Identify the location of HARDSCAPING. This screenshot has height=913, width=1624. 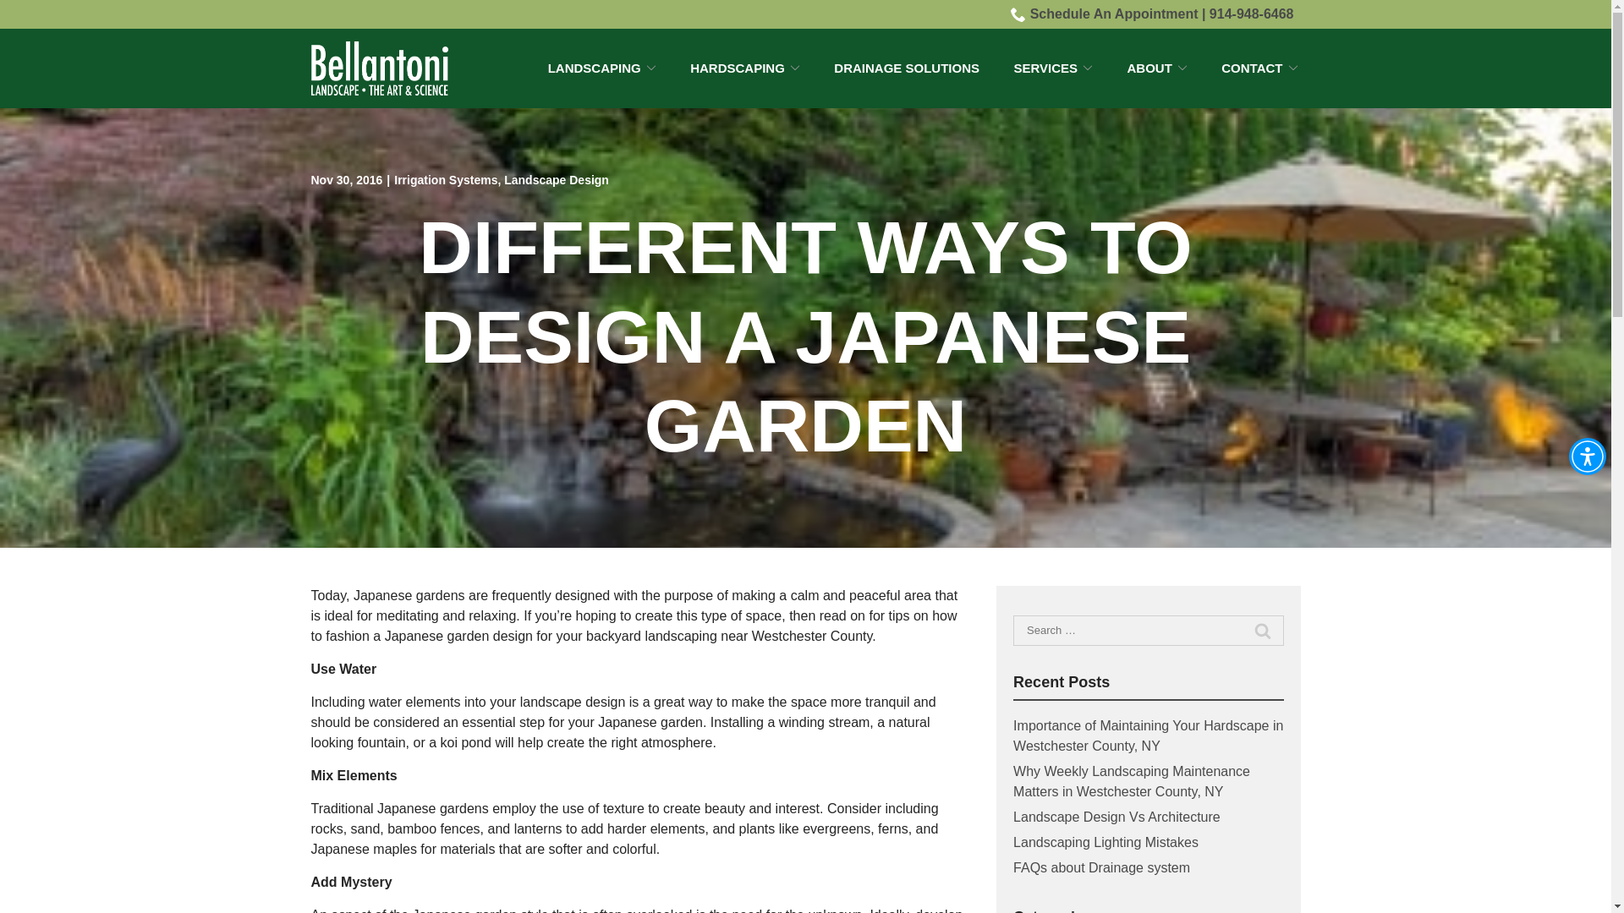
(745, 68).